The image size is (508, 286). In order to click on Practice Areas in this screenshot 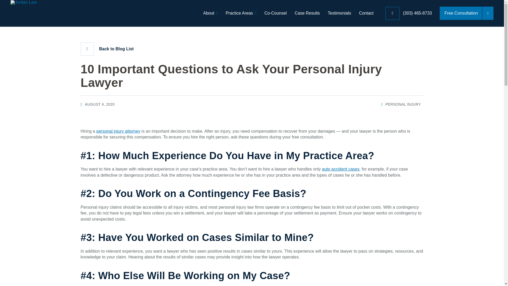, I will do `click(241, 13)`.